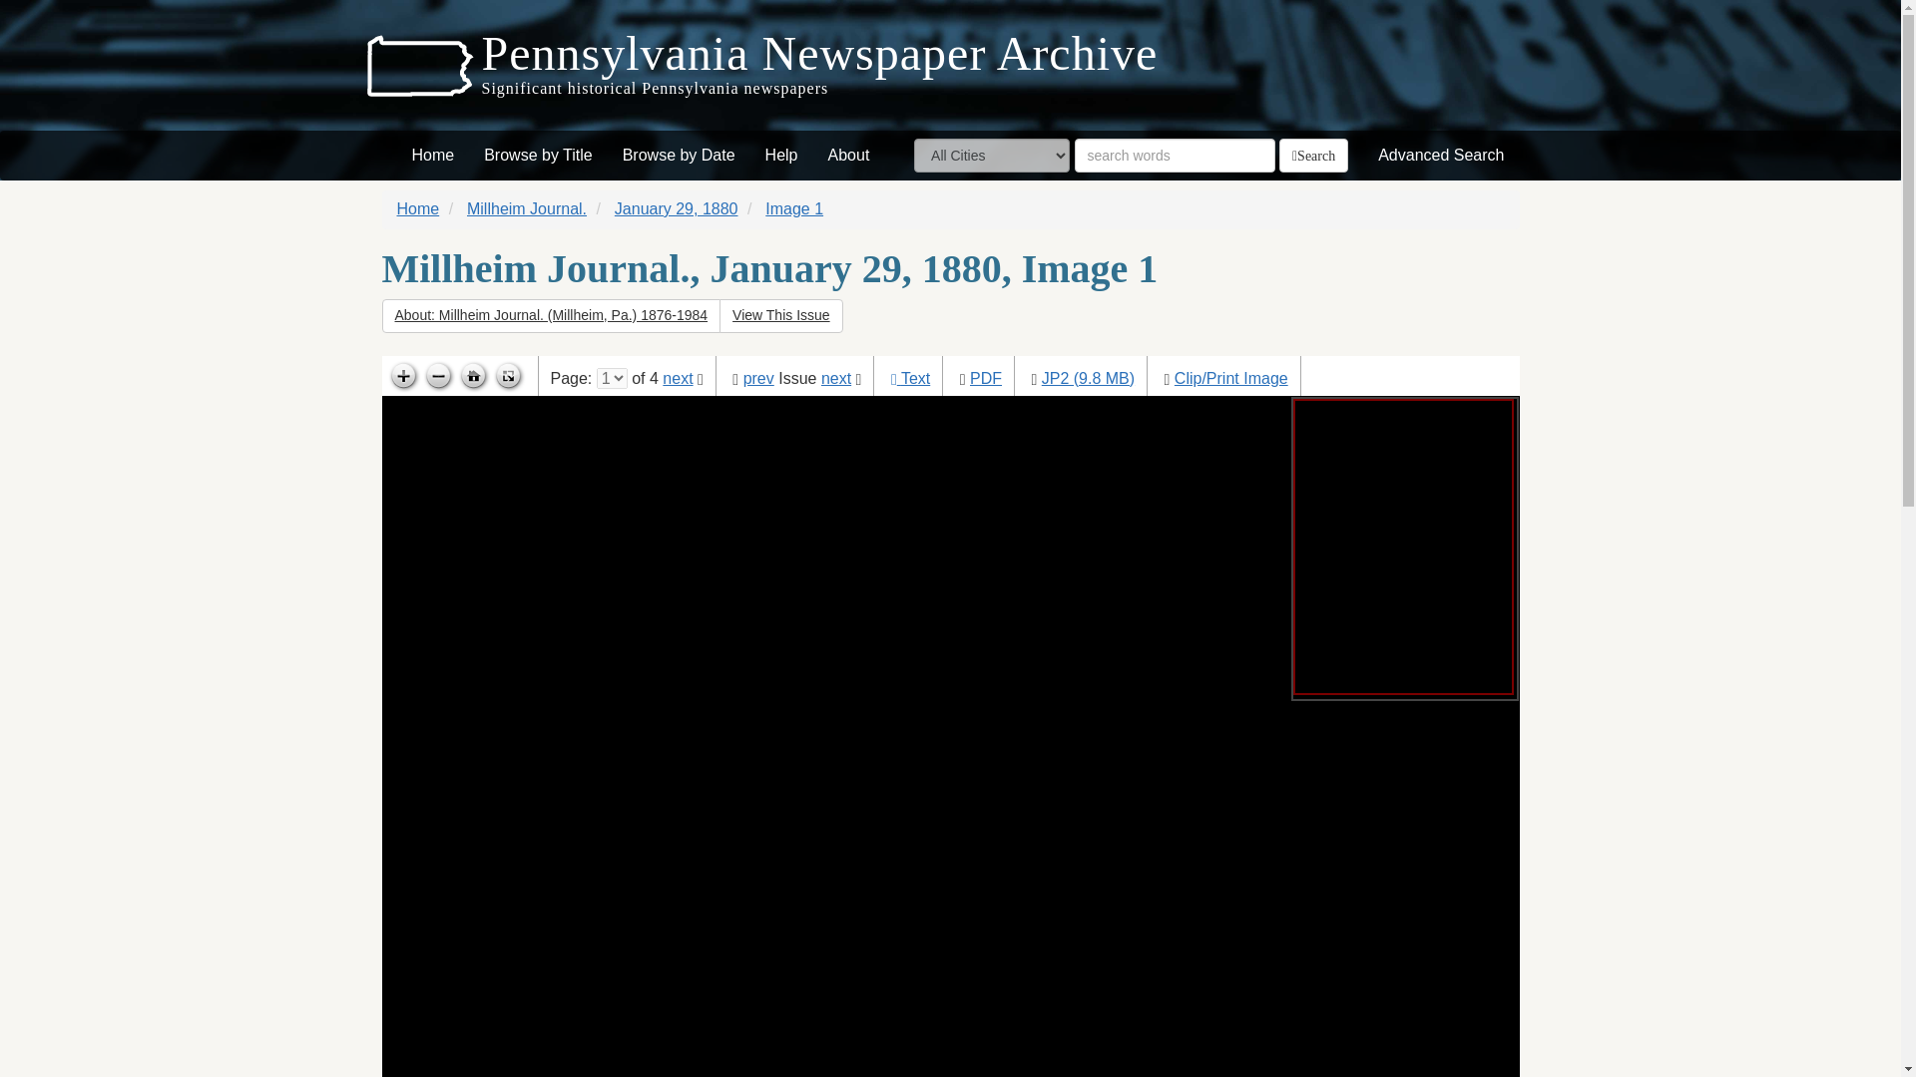 The height and width of the screenshot is (1077, 1916). Describe the element at coordinates (794, 208) in the screenshot. I see `Image 1` at that location.